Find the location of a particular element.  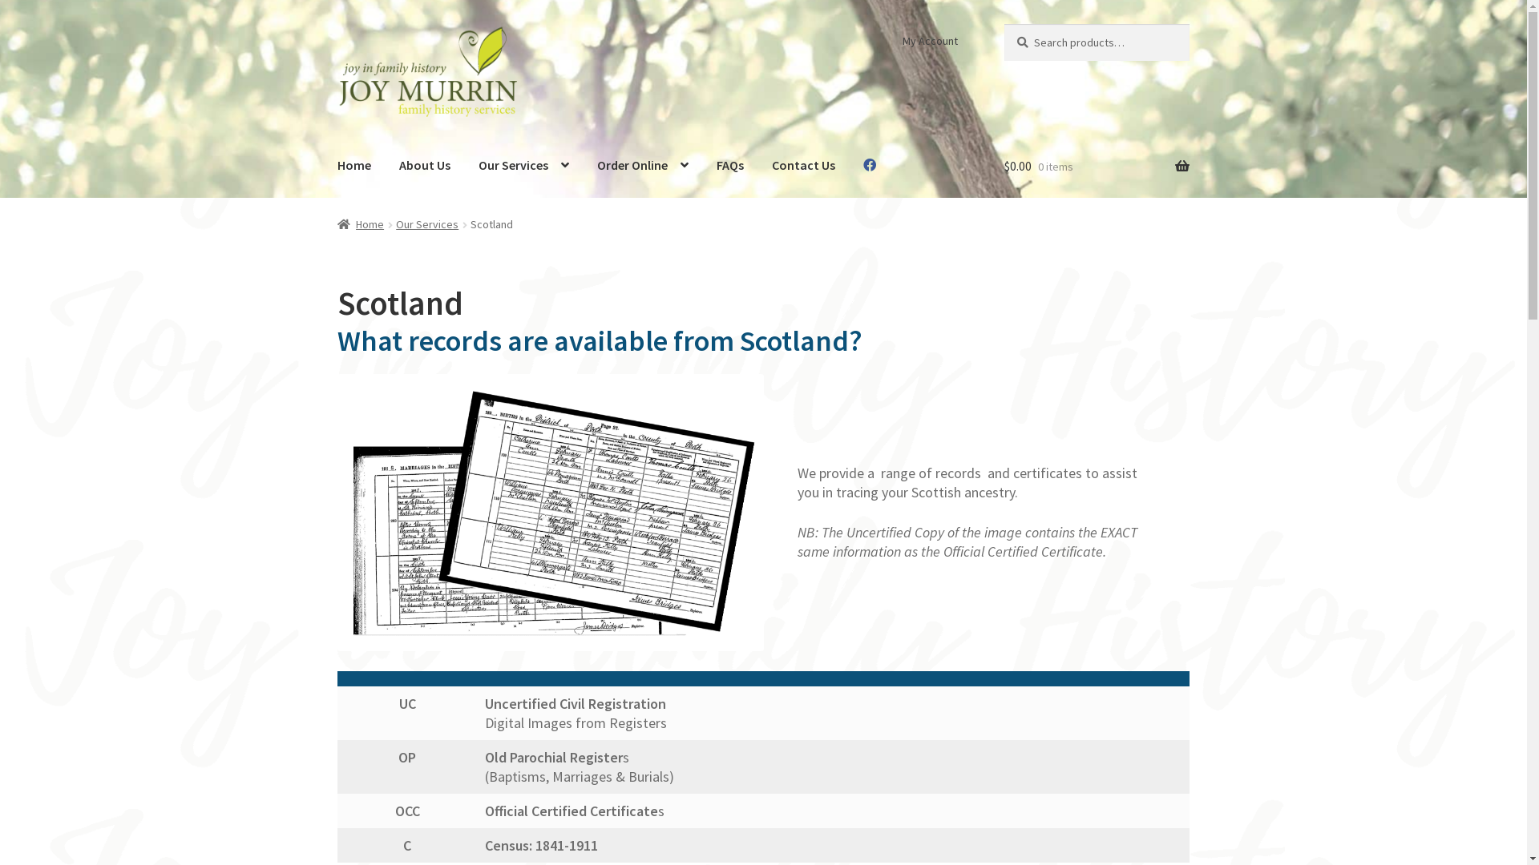

Contact Us is located at coordinates (803, 165).